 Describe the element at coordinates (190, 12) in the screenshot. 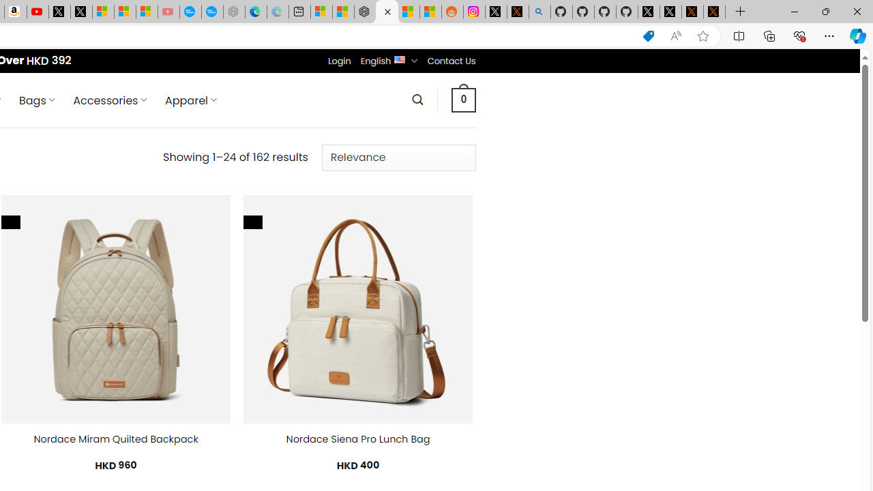

I see `Opinion: Op-Ed and Commentary - USA TODAY` at that location.